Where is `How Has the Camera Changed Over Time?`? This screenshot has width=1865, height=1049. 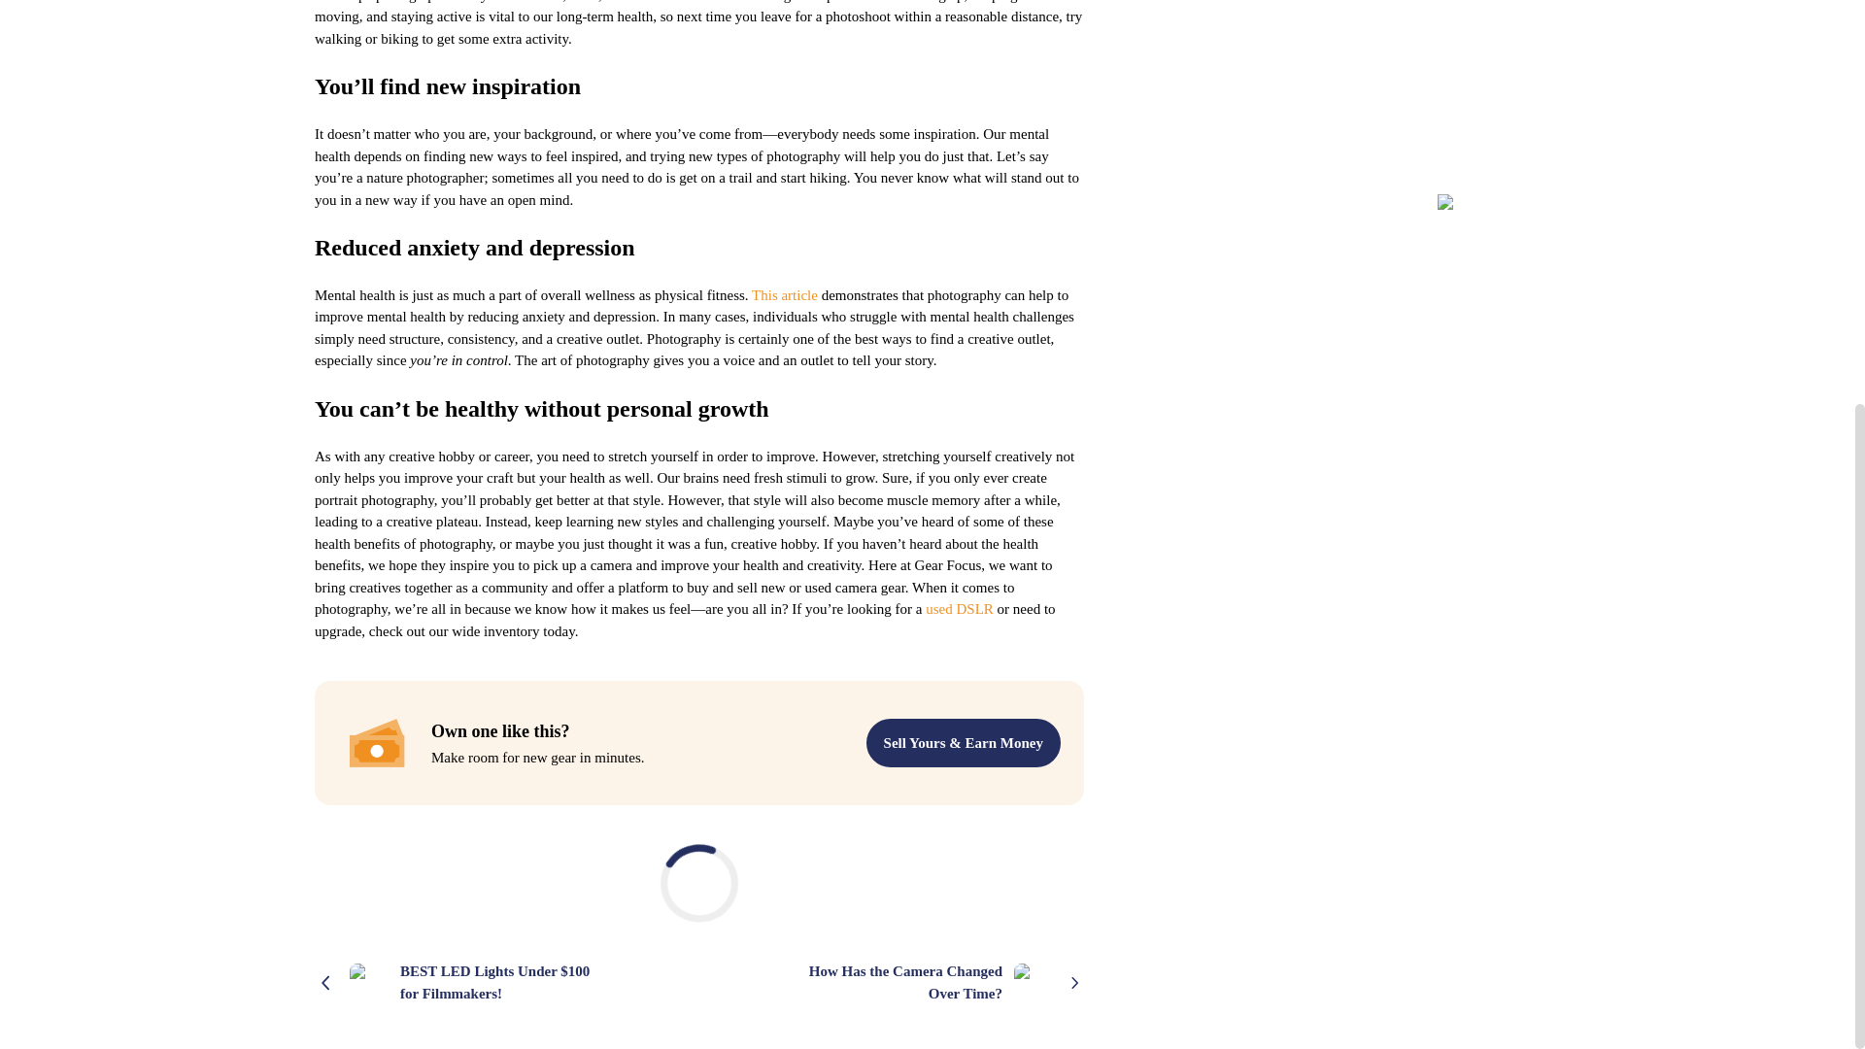
How Has the Camera Changed Over Time? is located at coordinates (945, 982).